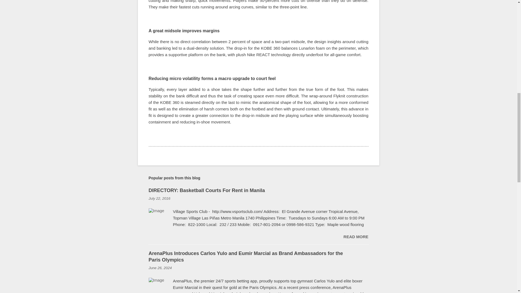 This screenshot has width=521, height=293. What do you see at coordinates (160, 267) in the screenshot?
I see `June 26, 2024` at bounding box center [160, 267].